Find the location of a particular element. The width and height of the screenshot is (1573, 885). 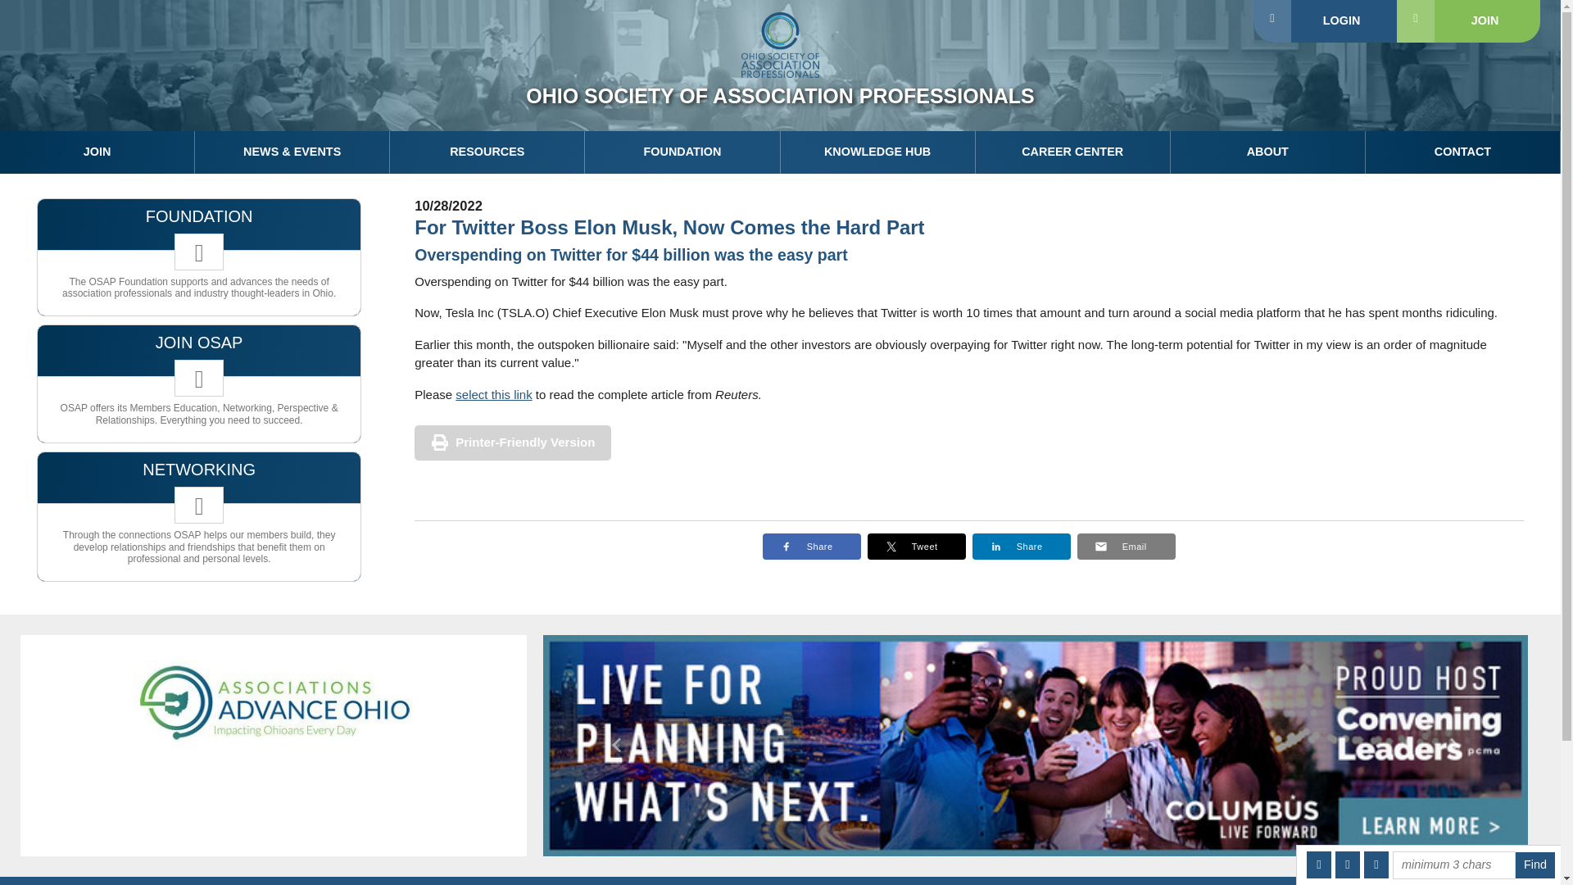

KNOWLEDGE HUB is located at coordinates (877, 152).